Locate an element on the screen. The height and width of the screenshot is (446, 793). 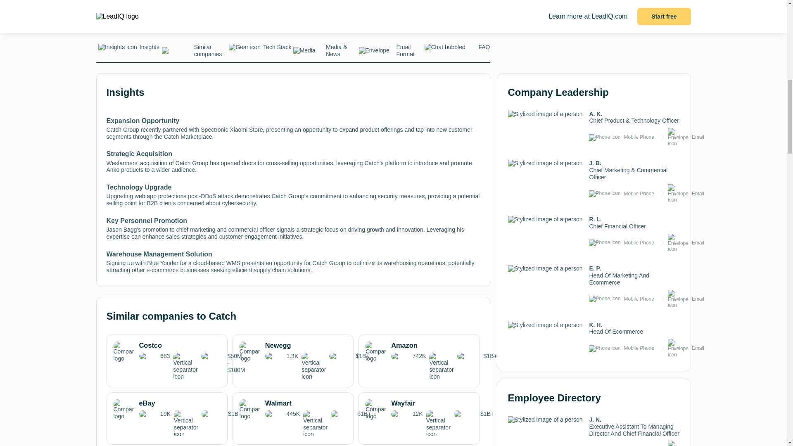
Tech Stack is located at coordinates (259, 49).